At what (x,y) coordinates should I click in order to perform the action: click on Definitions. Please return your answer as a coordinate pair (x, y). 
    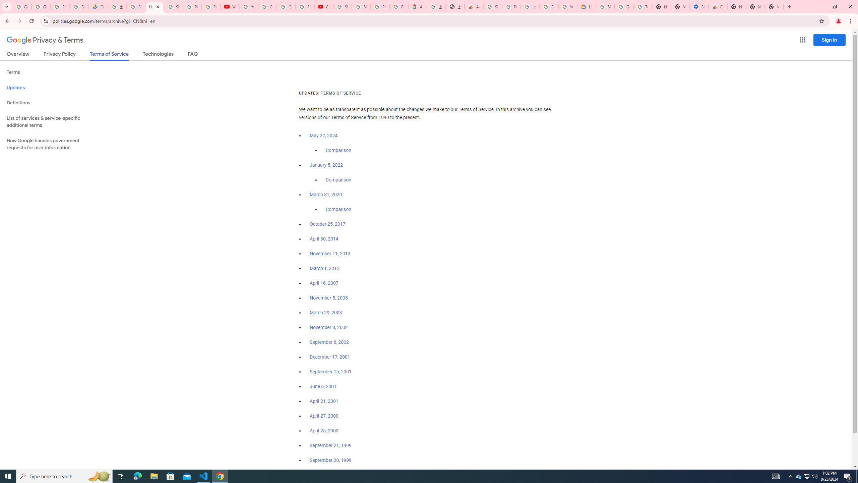
    Looking at the image, I should click on (51, 103).